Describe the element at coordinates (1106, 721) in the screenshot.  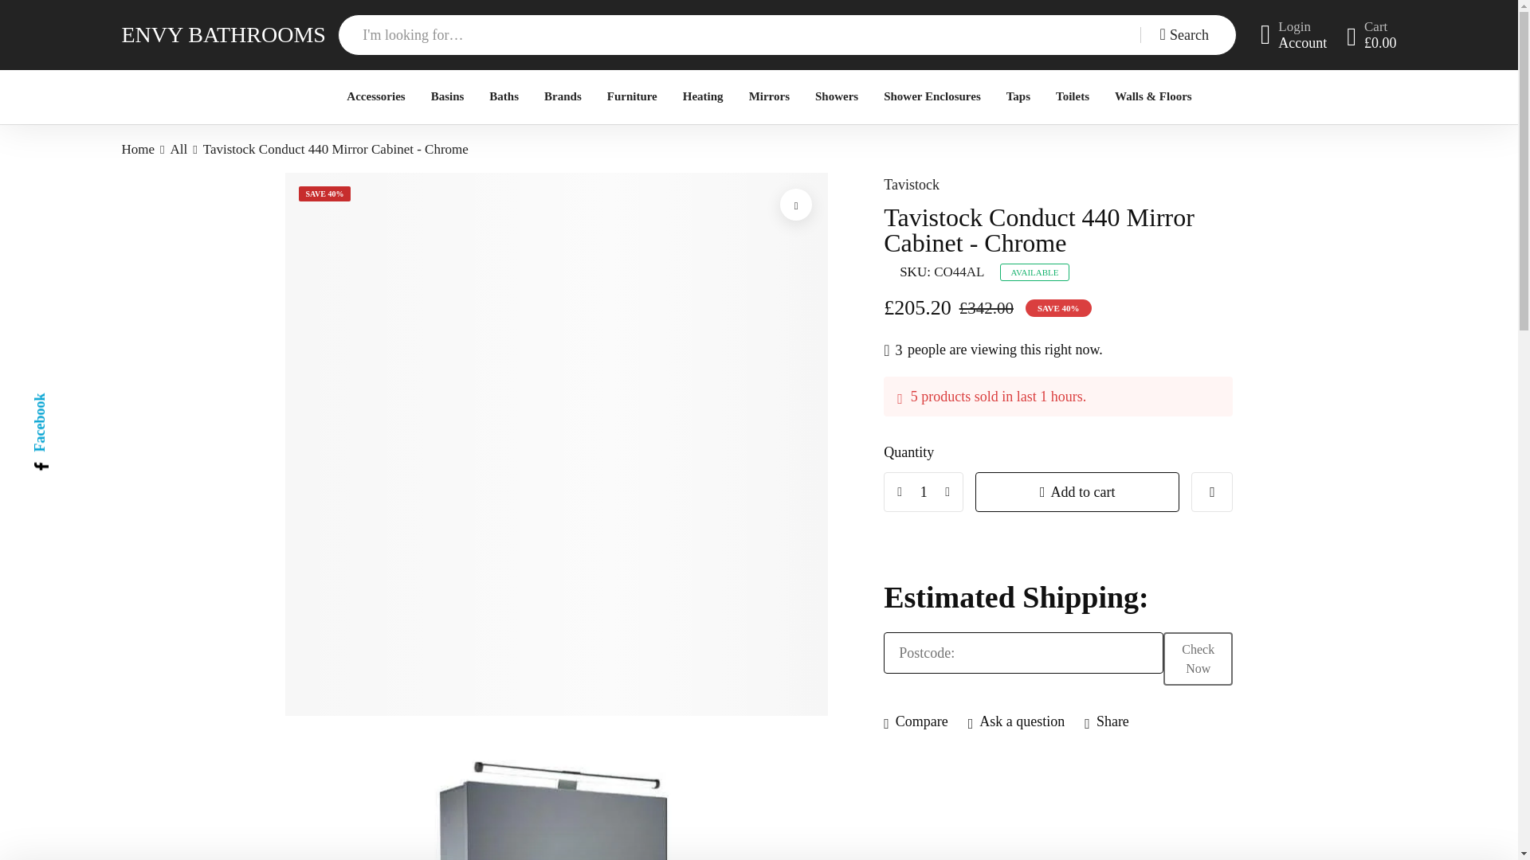
I see `Share` at that location.